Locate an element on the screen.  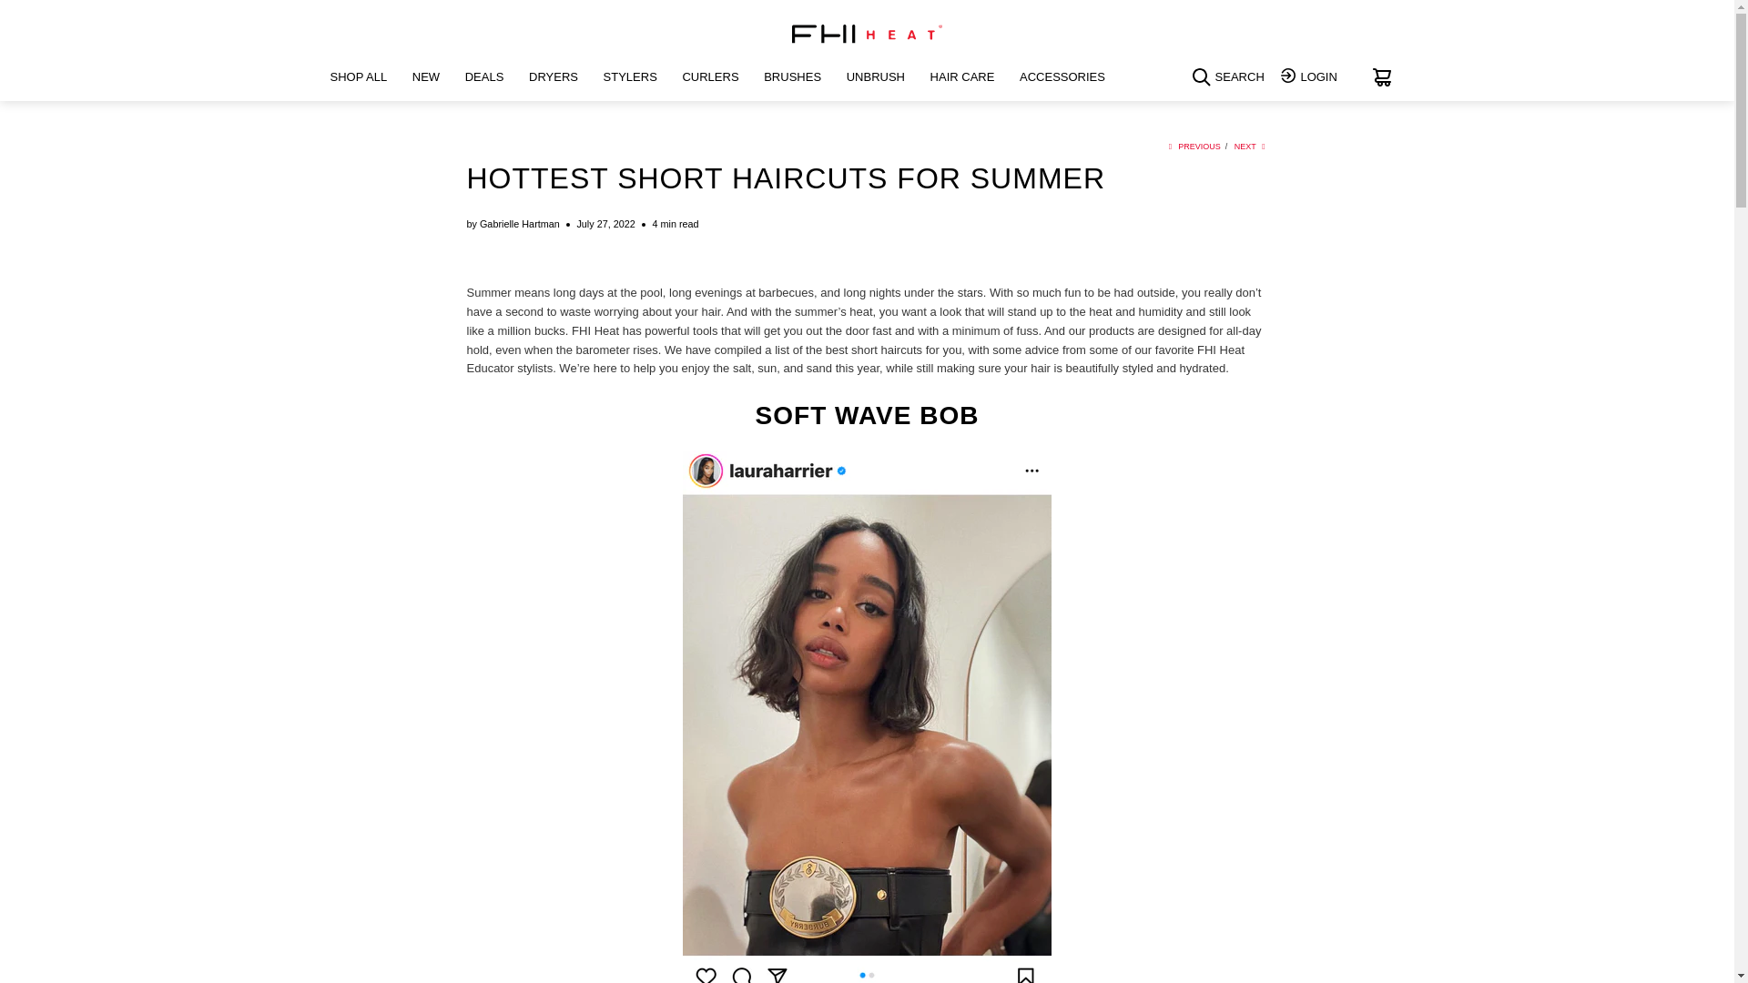
Search is located at coordinates (1230, 80).